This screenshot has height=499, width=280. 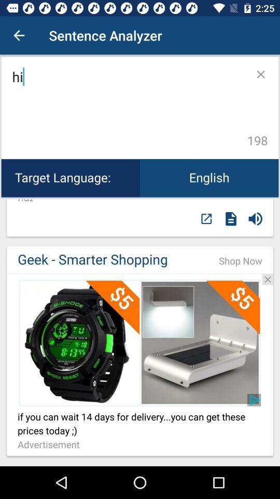 What do you see at coordinates (209, 178) in the screenshot?
I see `turn off the icon next to target language: icon` at bounding box center [209, 178].